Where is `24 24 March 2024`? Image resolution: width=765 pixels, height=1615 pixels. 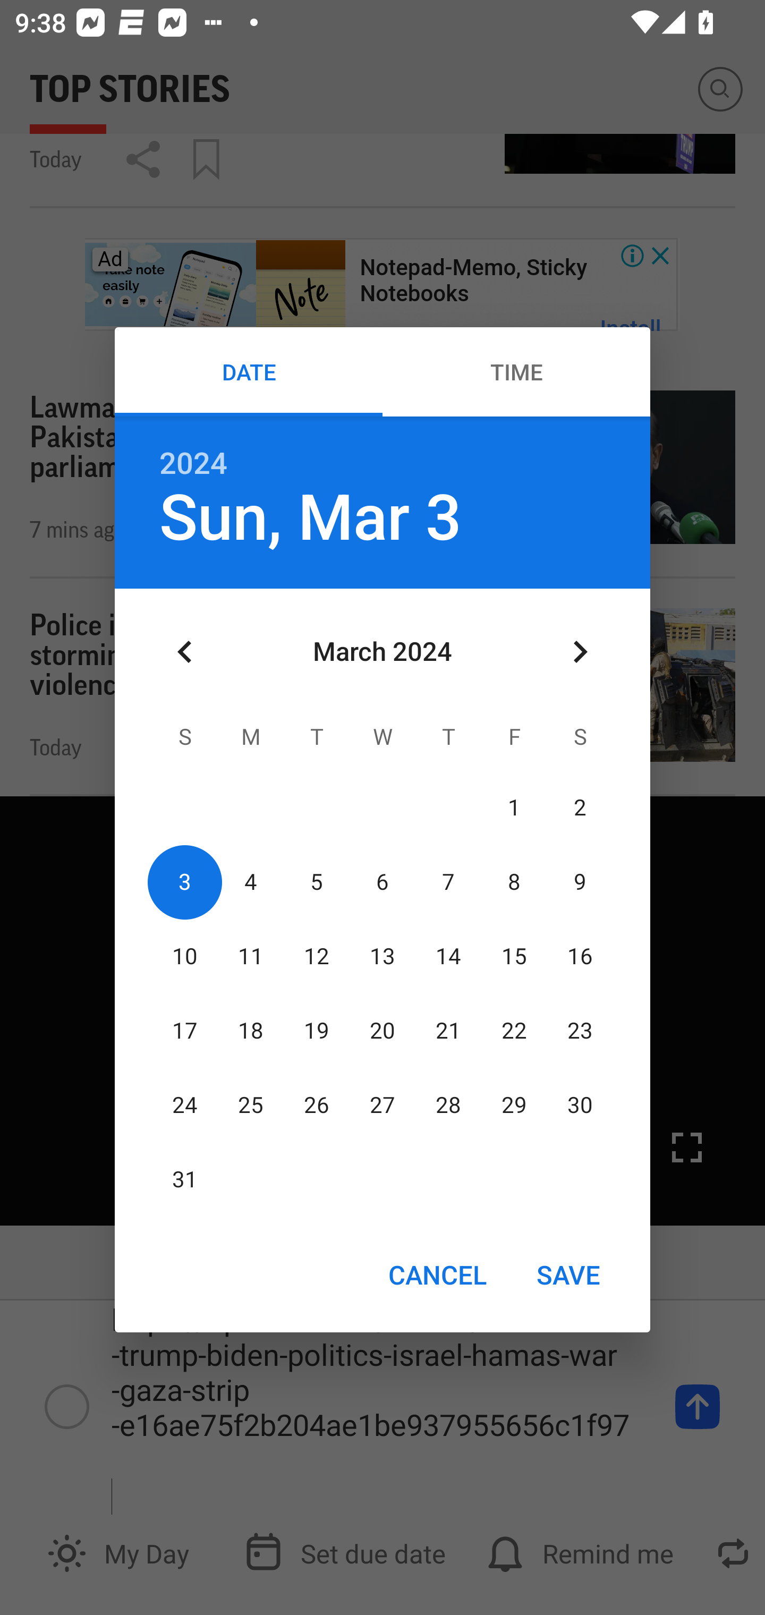 24 24 March 2024 is located at coordinates (185, 1106).